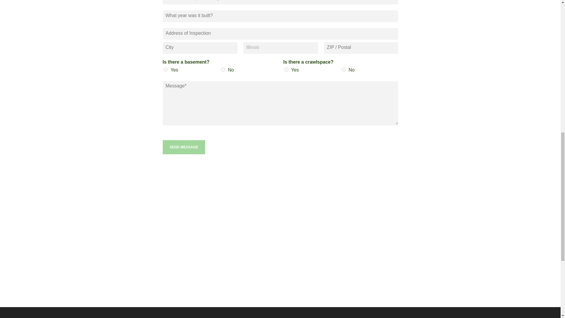 Image resolution: width=565 pixels, height=318 pixels. I want to click on Illinois, so click(280, 48).